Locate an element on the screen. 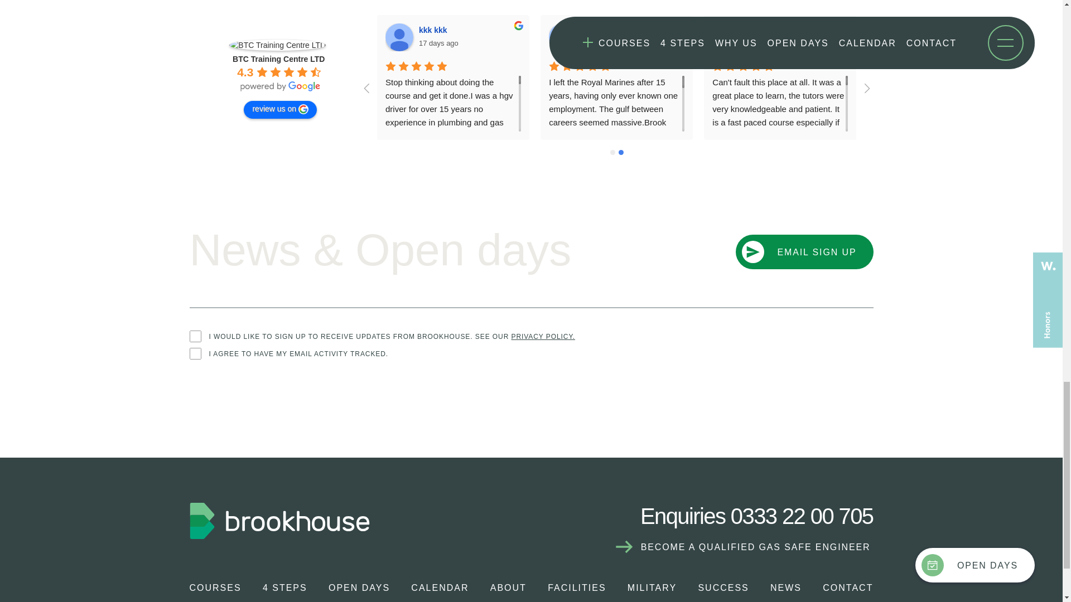 The width and height of the screenshot is (1071, 602). Daniel Croft is located at coordinates (726, 37).